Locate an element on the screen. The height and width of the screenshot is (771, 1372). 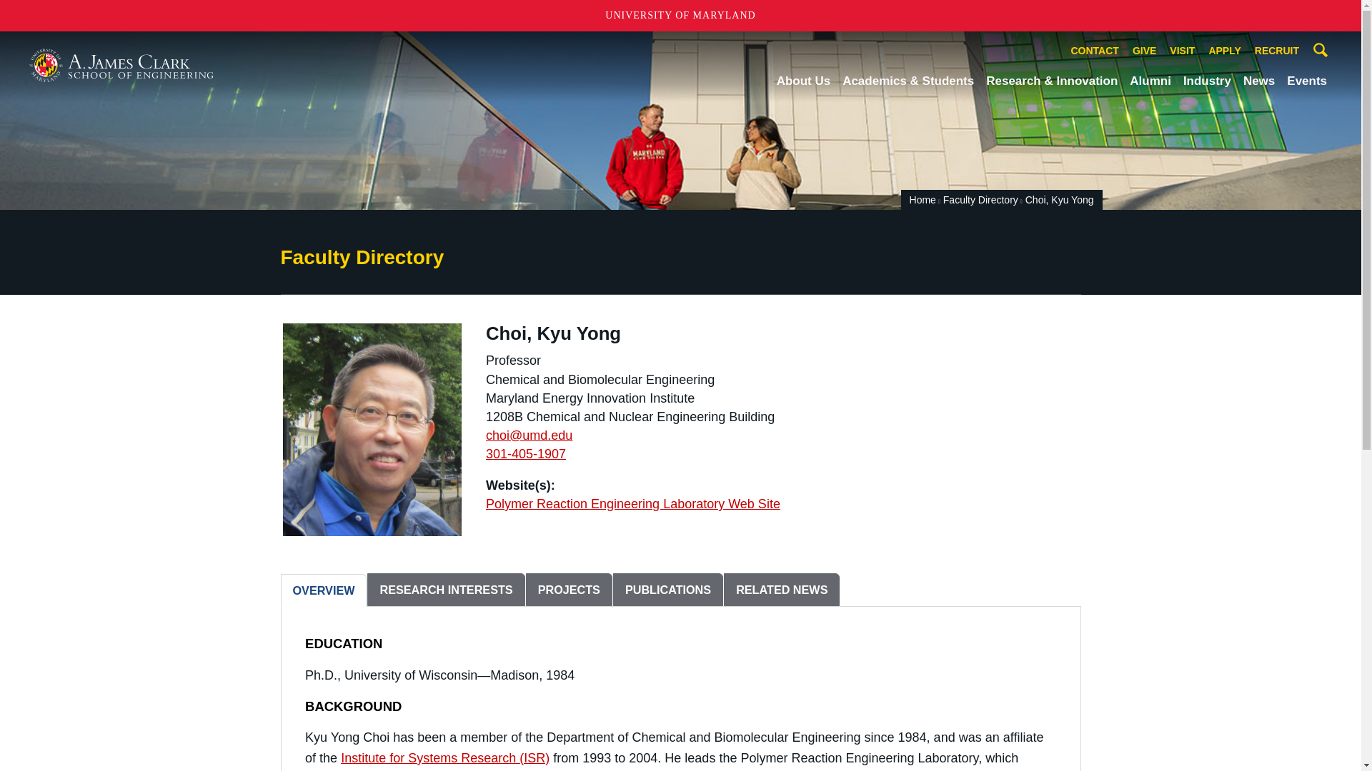
APPLY is located at coordinates (1224, 51).